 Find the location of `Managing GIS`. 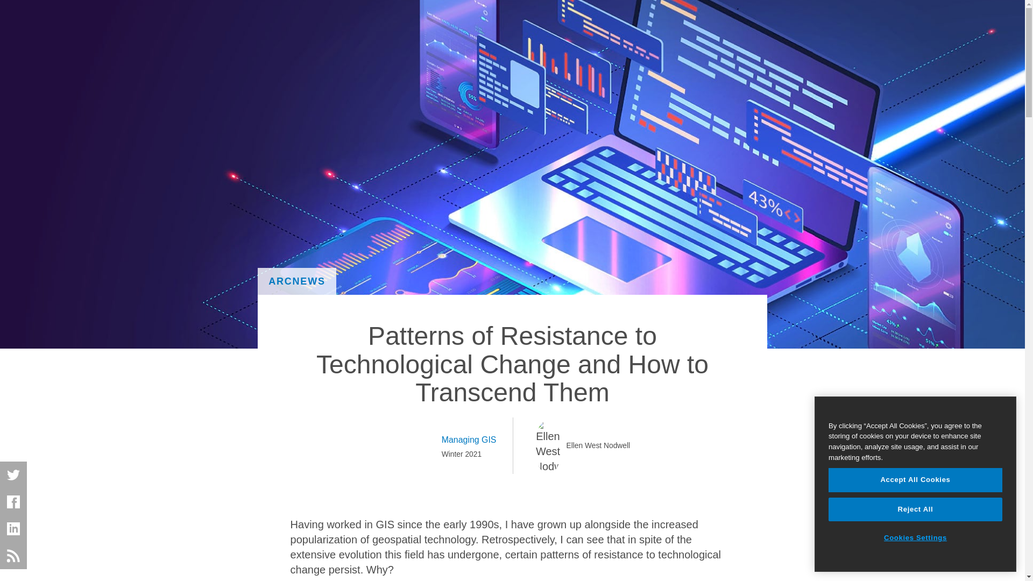

Managing GIS is located at coordinates (469, 440).